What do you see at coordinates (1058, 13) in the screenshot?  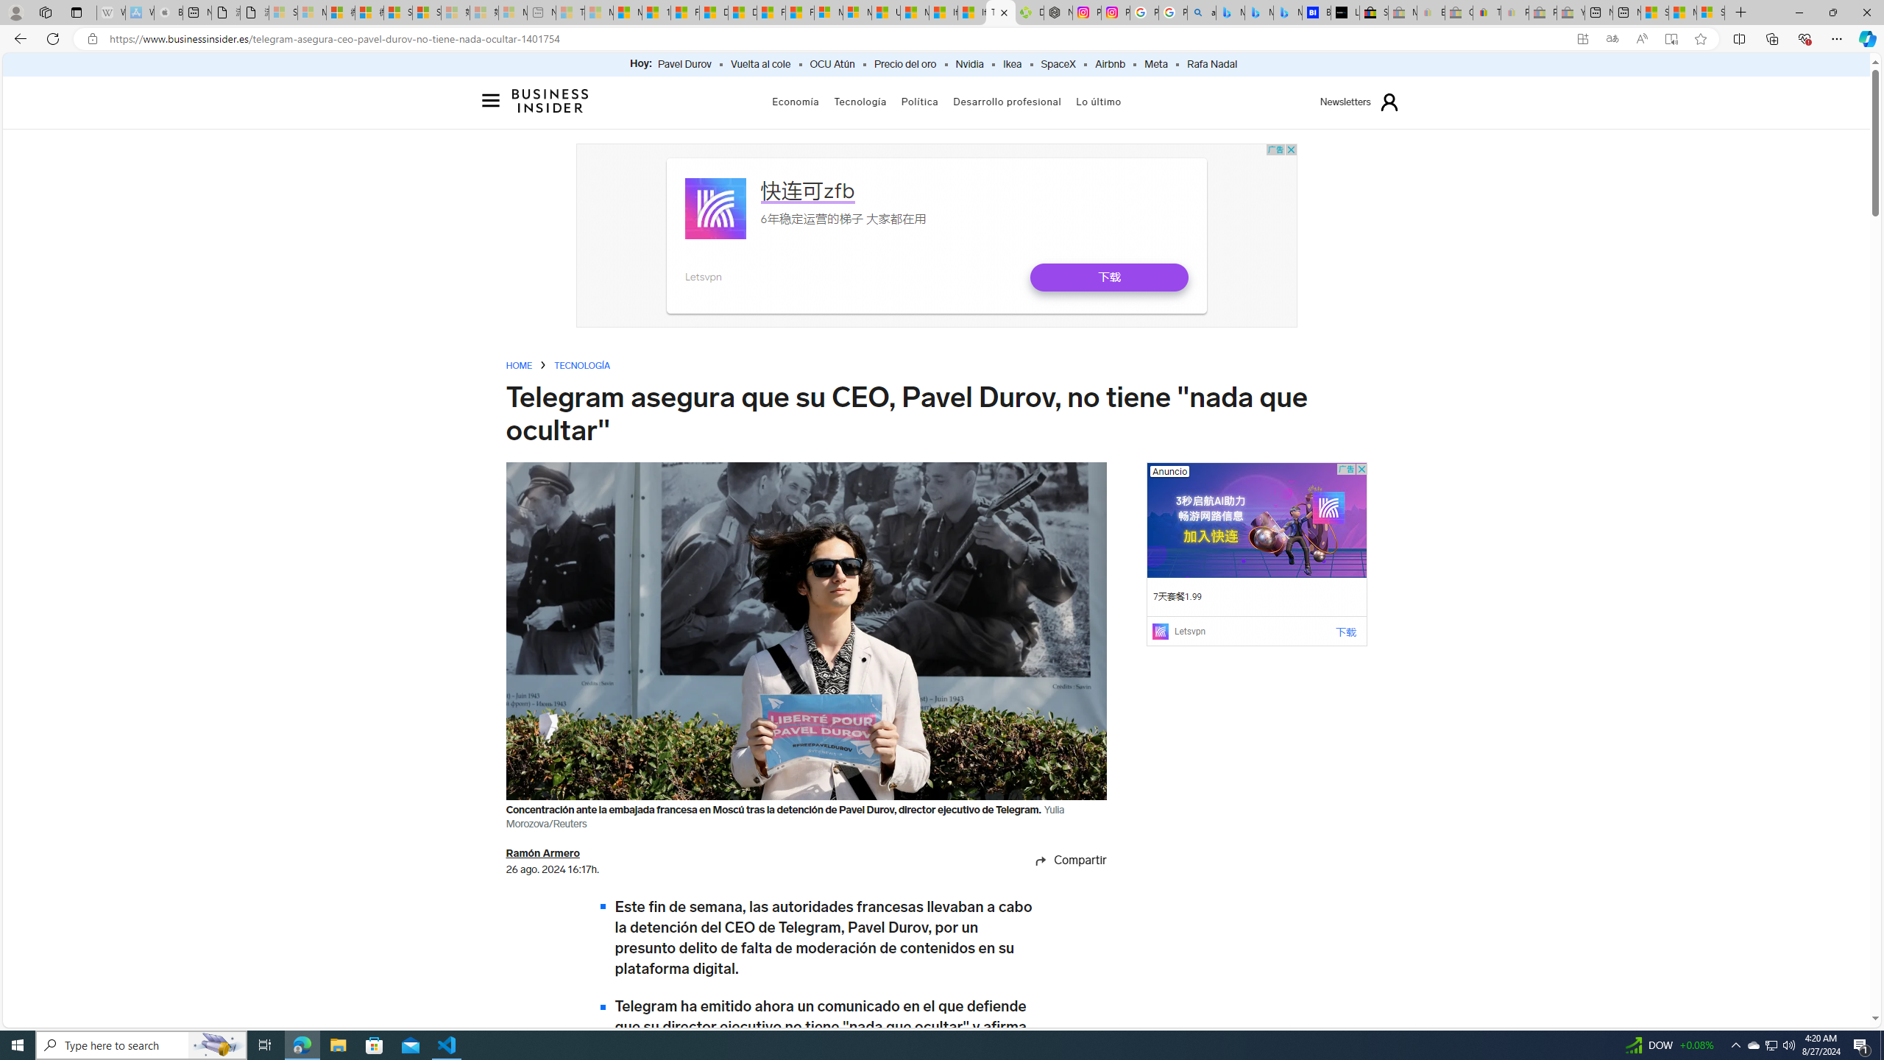 I see `Nordace - Nordace Edin Collection` at bounding box center [1058, 13].